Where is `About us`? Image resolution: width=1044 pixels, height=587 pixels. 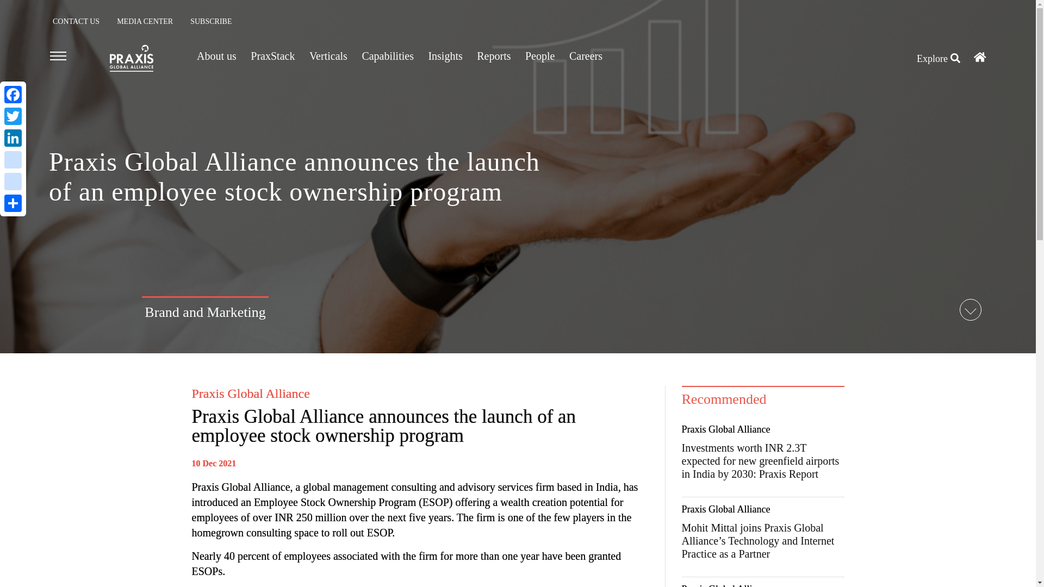
About us is located at coordinates (216, 55).